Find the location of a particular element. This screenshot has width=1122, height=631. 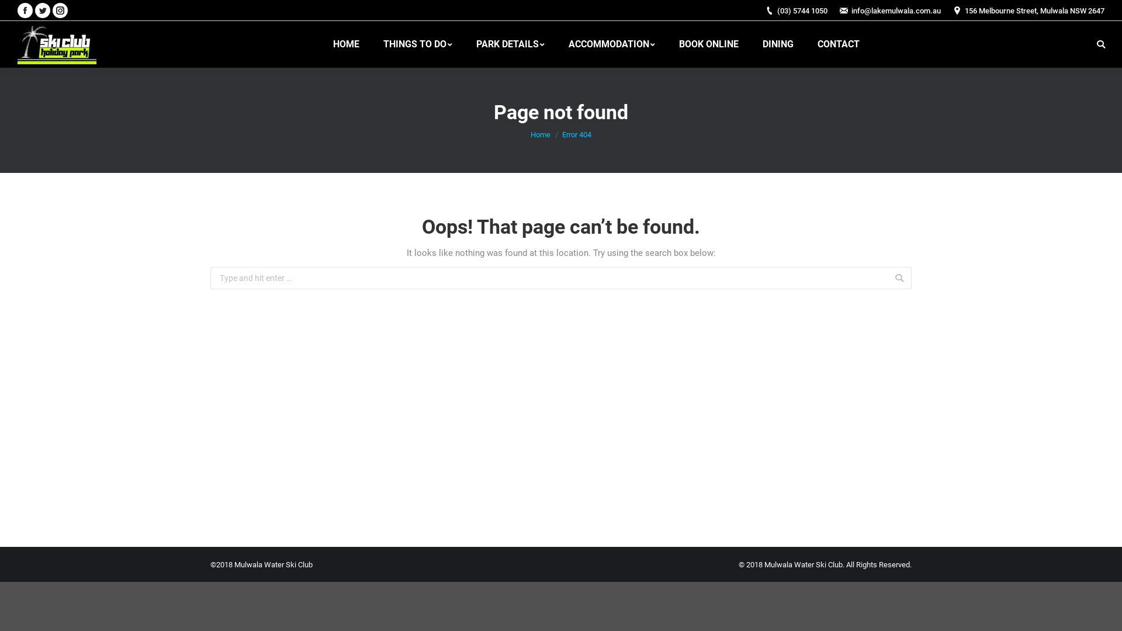

DINING is located at coordinates (778, 44).